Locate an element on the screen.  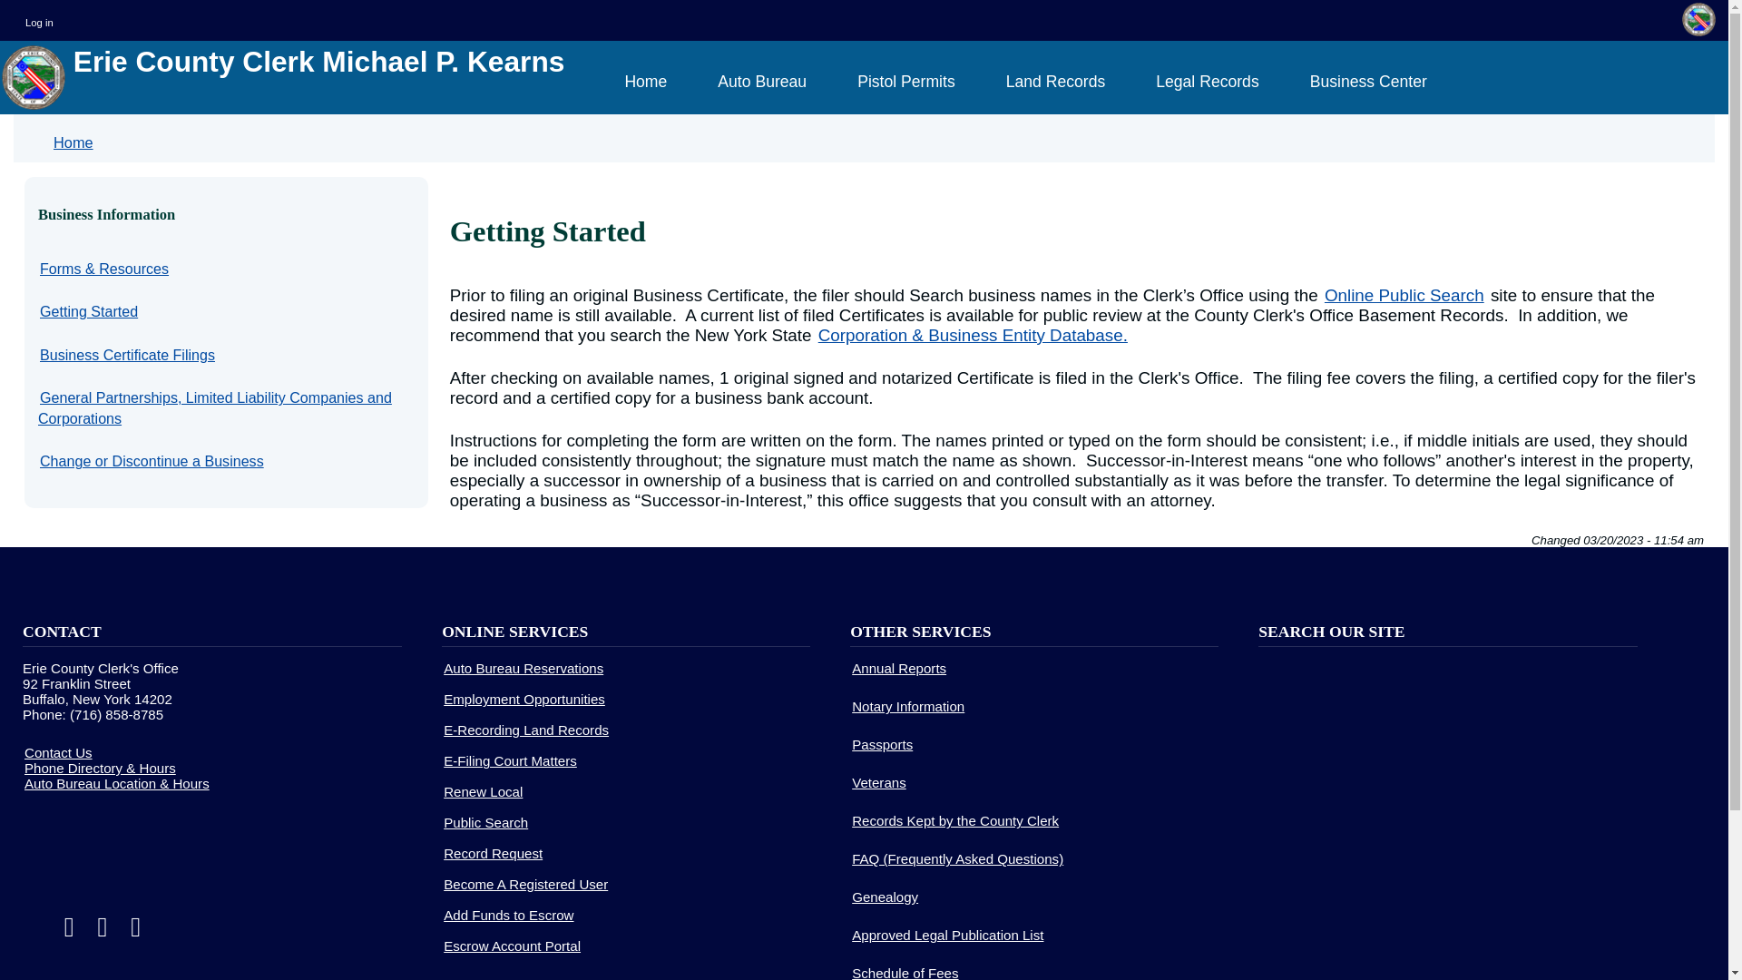
Business Center is located at coordinates (1368, 82).